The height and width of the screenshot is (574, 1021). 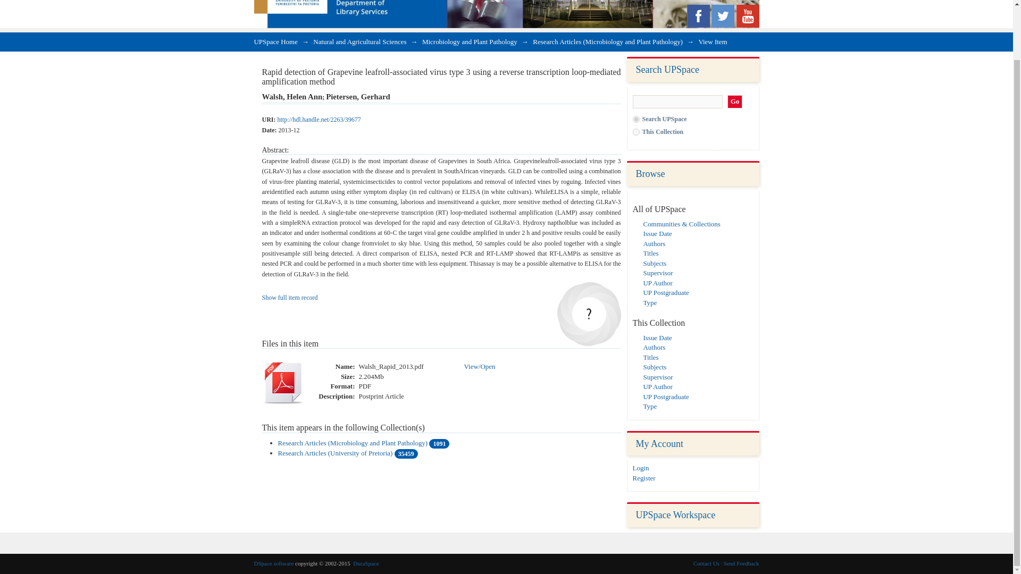 I want to click on UPSpace Home, so click(x=276, y=41).